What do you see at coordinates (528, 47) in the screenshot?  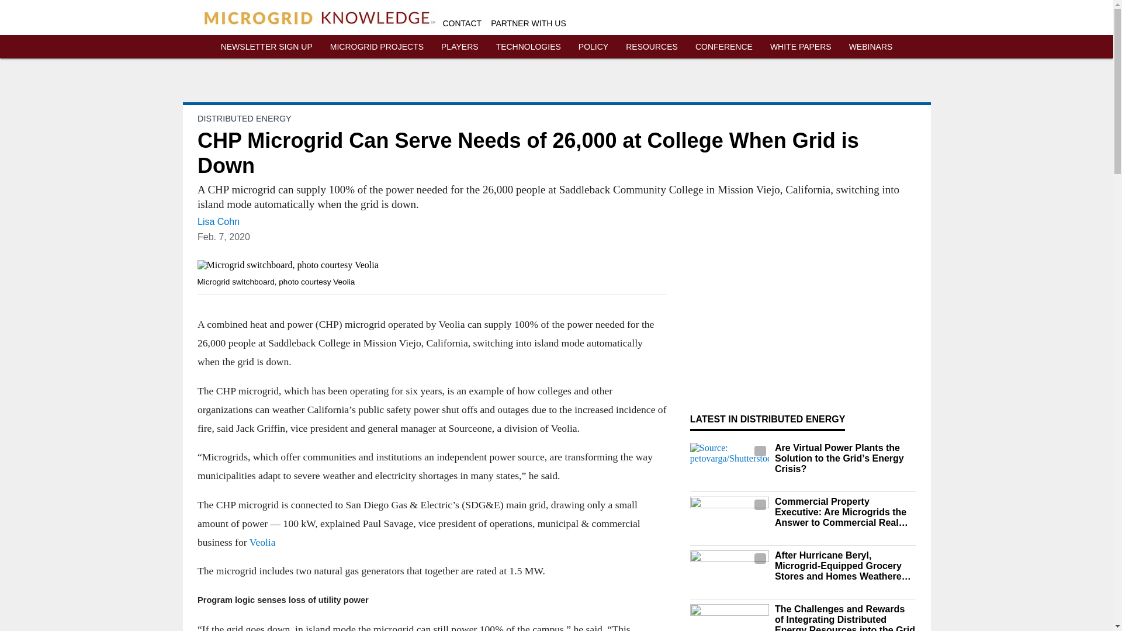 I see `TECHNOLOGIES` at bounding box center [528, 47].